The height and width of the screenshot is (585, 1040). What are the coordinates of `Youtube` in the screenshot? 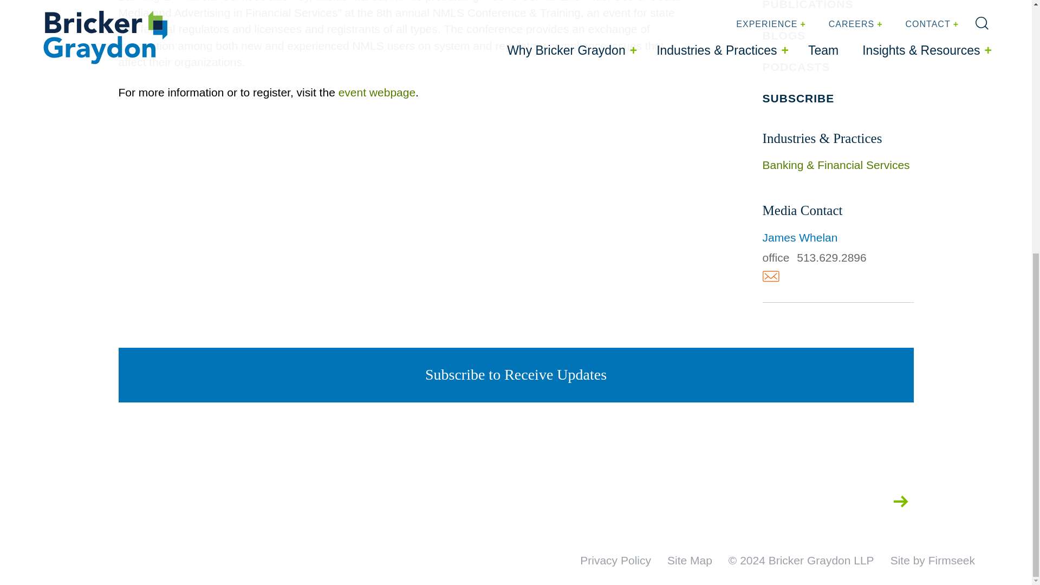 It's located at (867, 501).